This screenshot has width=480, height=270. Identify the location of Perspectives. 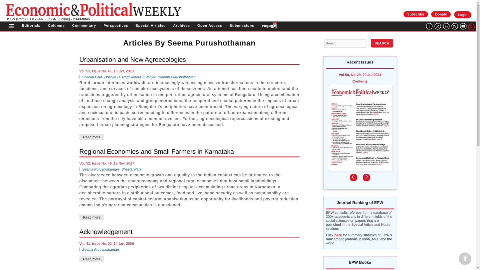
(116, 25).